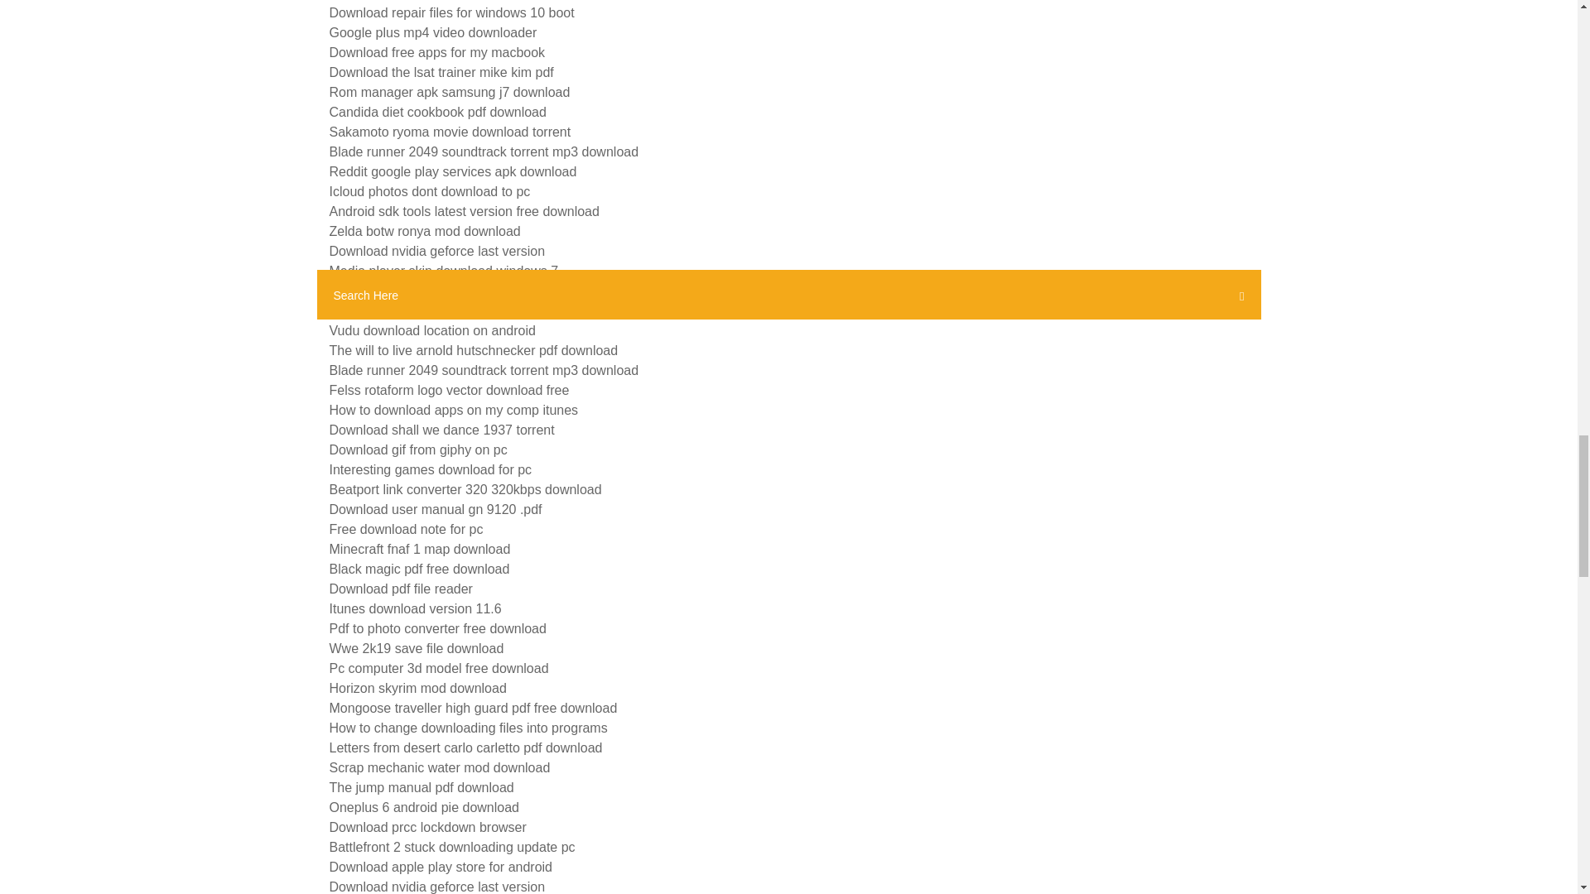  Describe the element at coordinates (450, 132) in the screenshot. I see `Sakamoto ryoma movie download torrent` at that location.